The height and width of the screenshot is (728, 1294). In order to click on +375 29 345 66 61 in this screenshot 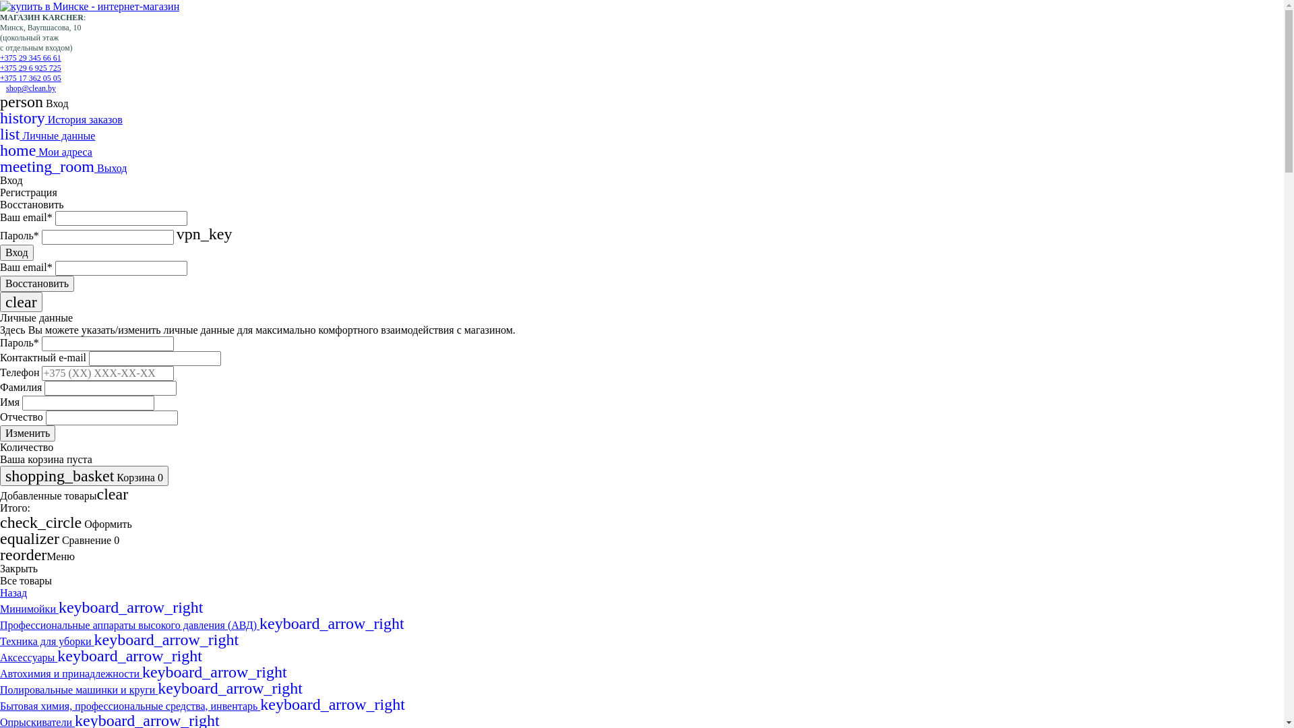, I will do `click(31, 58)`.